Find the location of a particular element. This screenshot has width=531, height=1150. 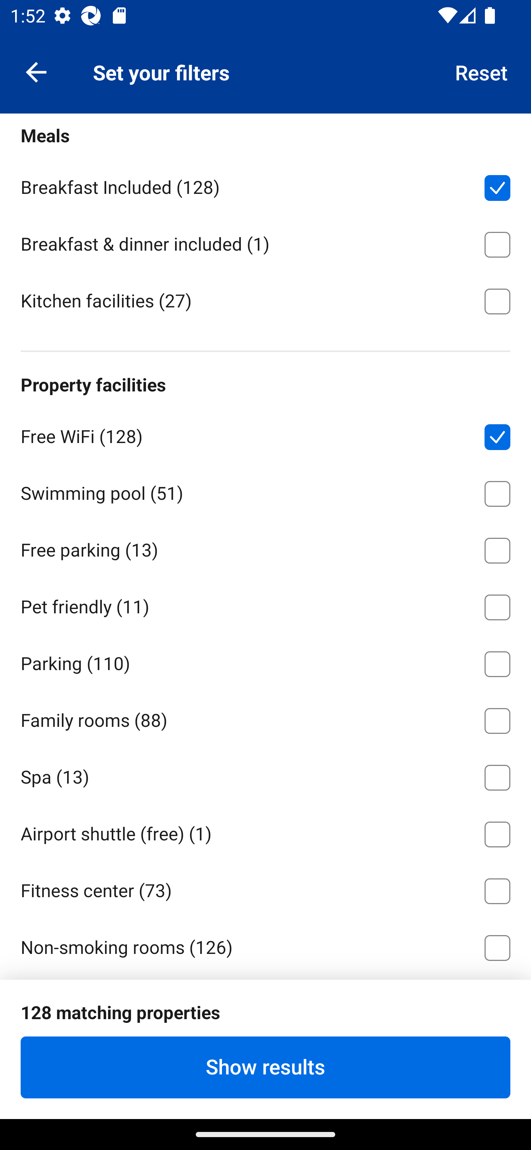

Free WiFi ⁦(128) is located at coordinates (265, 435).